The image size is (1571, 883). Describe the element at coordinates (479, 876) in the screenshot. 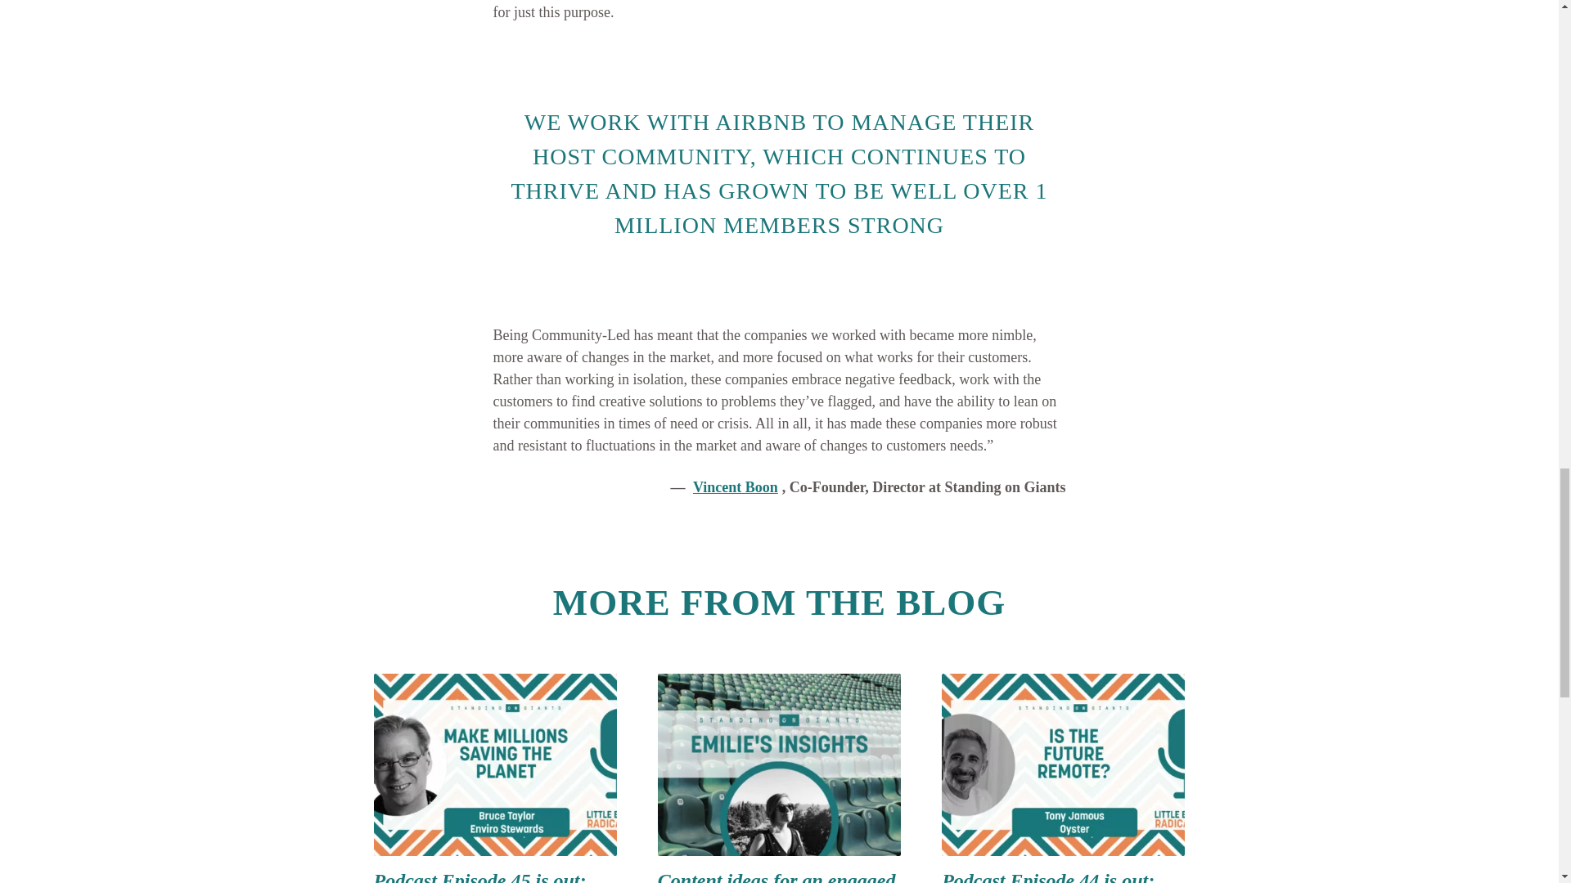

I see `Podcast Episode 45 is out: Bruce Taylor from Enviro Stewards` at that location.